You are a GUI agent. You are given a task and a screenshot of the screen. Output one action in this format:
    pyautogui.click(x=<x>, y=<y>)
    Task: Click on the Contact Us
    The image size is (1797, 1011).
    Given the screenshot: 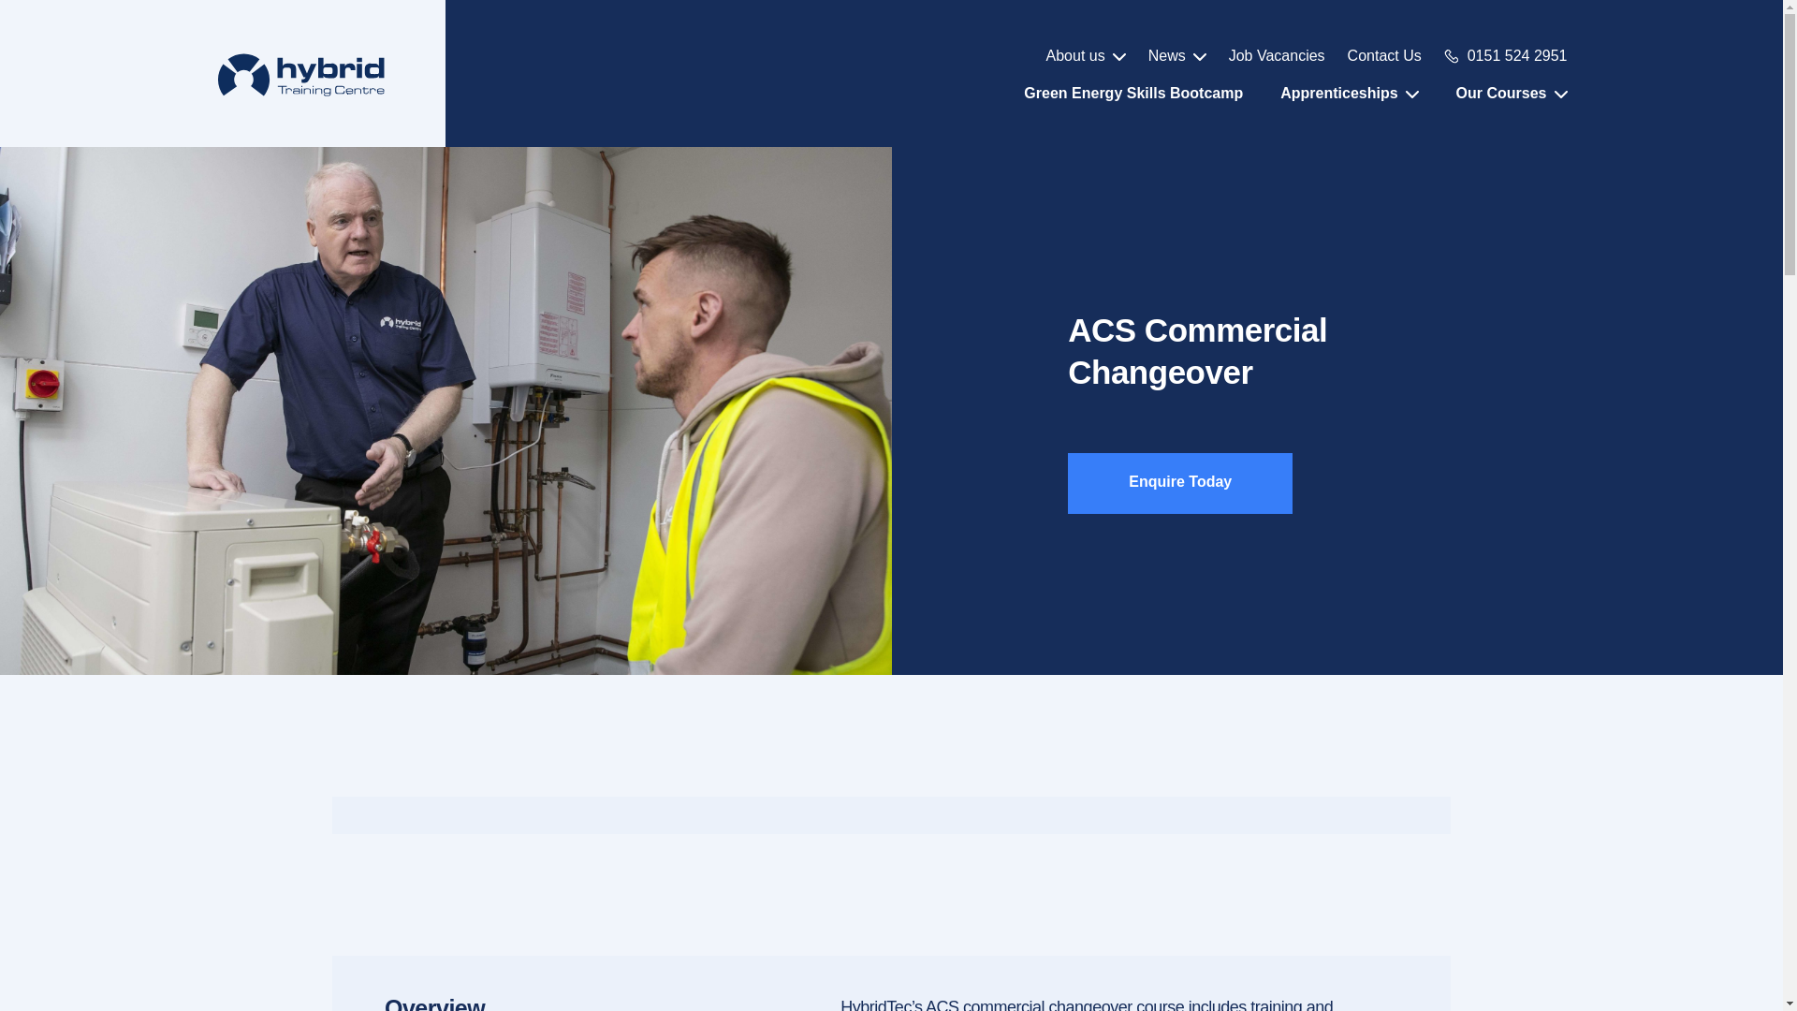 What is the action you would take?
    pyautogui.click(x=1384, y=56)
    